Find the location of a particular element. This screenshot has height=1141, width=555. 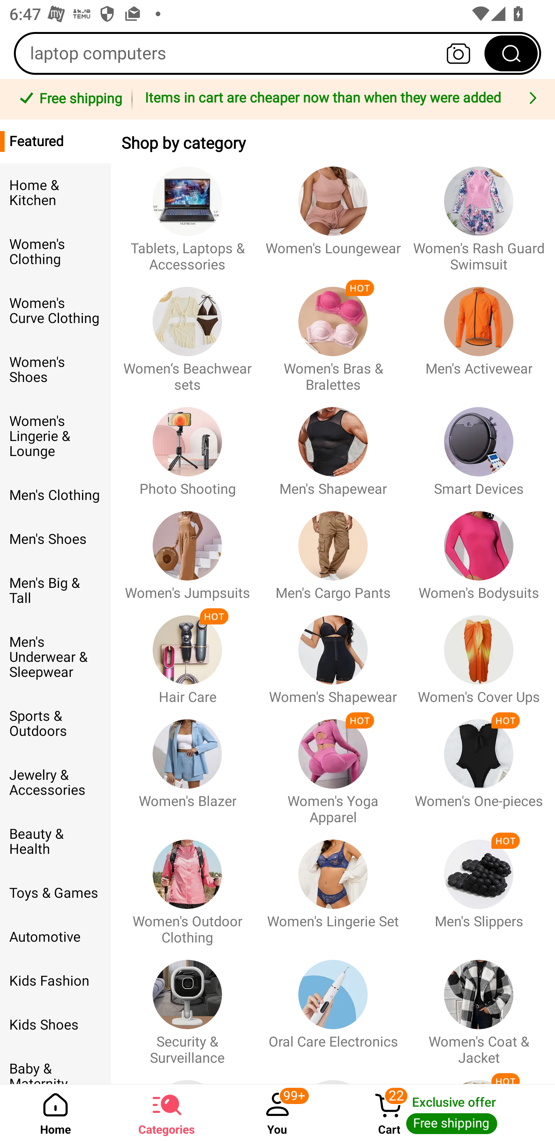

Women's Clothing is located at coordinates (55, 252).